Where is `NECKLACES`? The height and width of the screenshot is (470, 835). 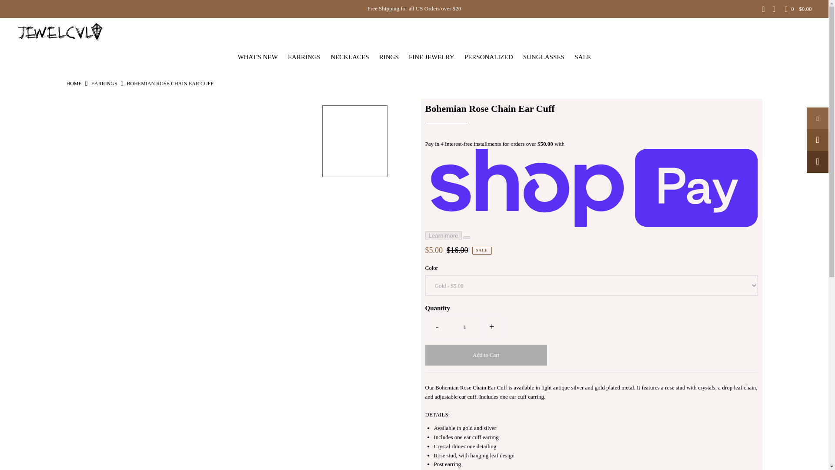 NECKLACES is located at coordinates (350, 57).